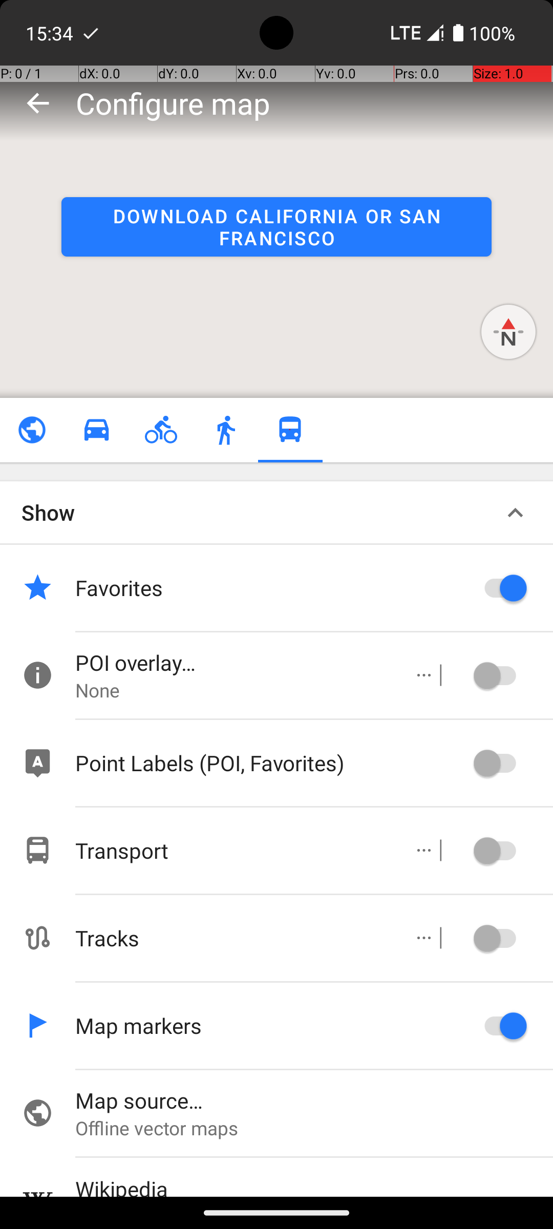 This screenshot has height=1229, width=553. I want to click on POI overlay…, so click(233, 663).